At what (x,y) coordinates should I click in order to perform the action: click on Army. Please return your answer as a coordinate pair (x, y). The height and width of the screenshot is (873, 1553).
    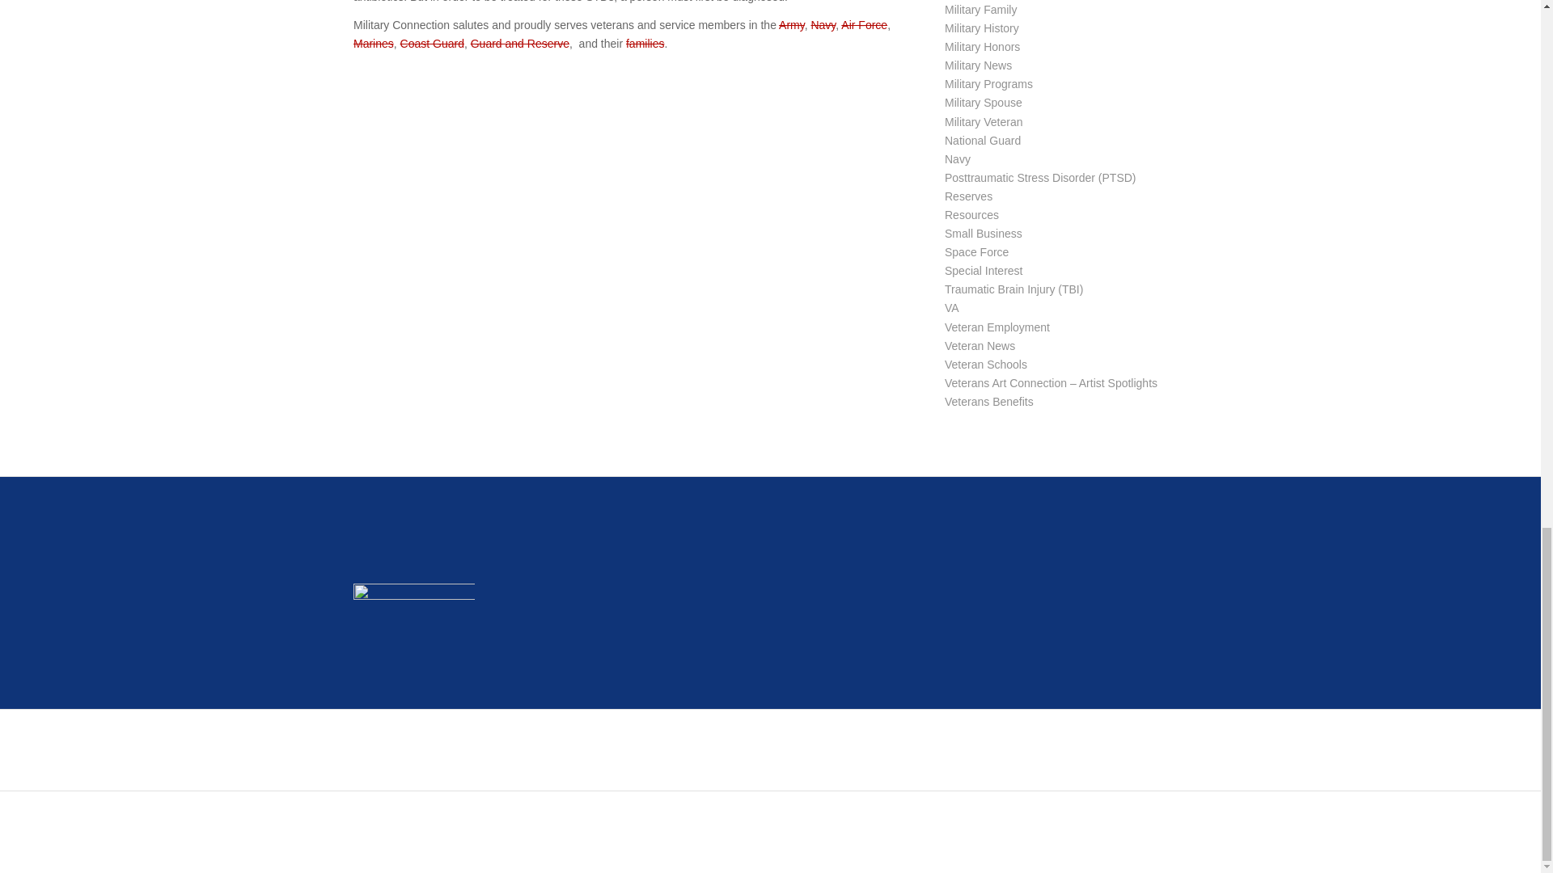
    Looking at the image, I should click on (791, 24).